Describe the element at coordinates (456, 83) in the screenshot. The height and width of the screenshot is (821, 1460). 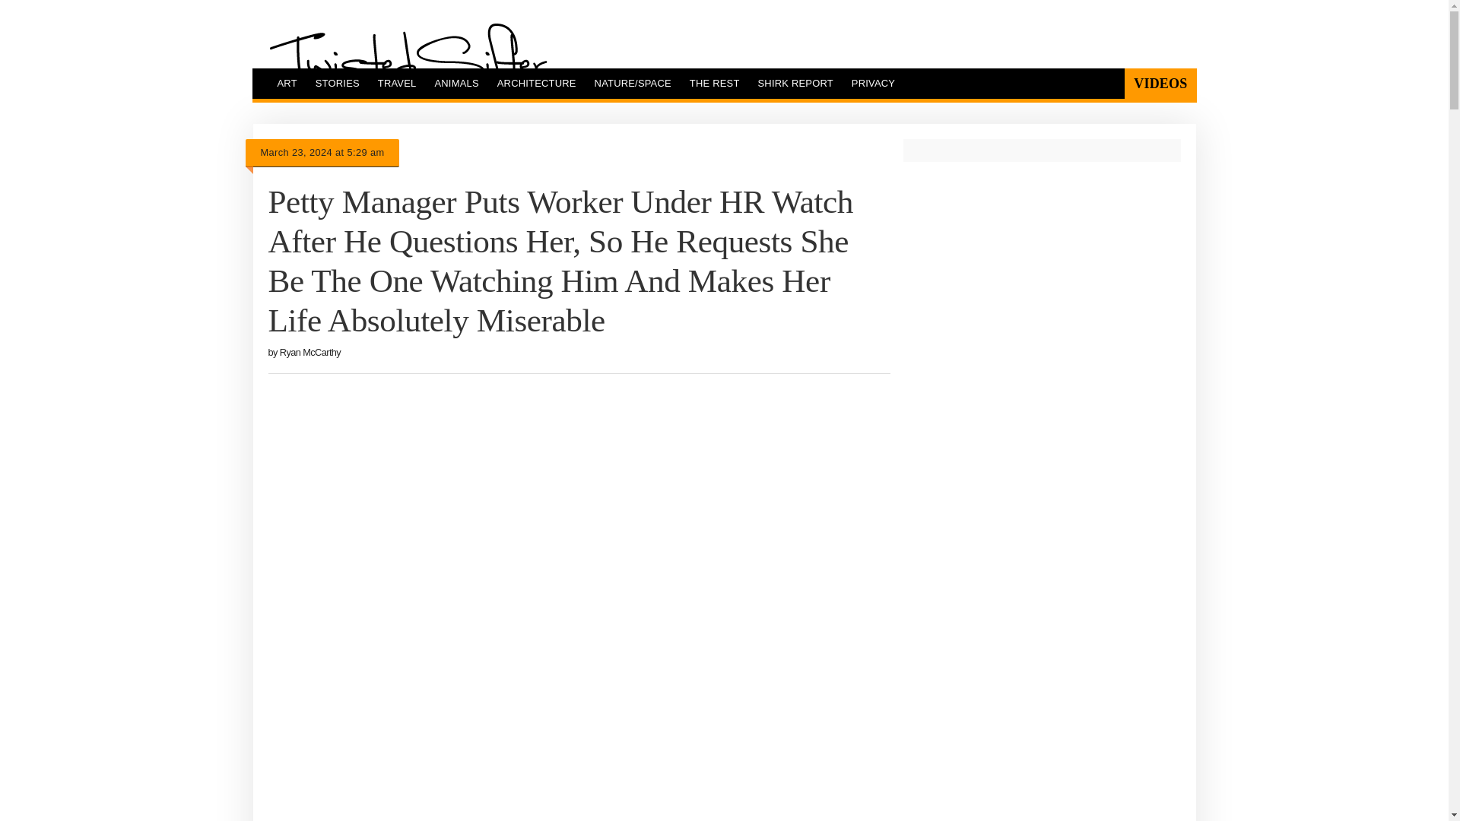
I see `ANIMALS` at that location.